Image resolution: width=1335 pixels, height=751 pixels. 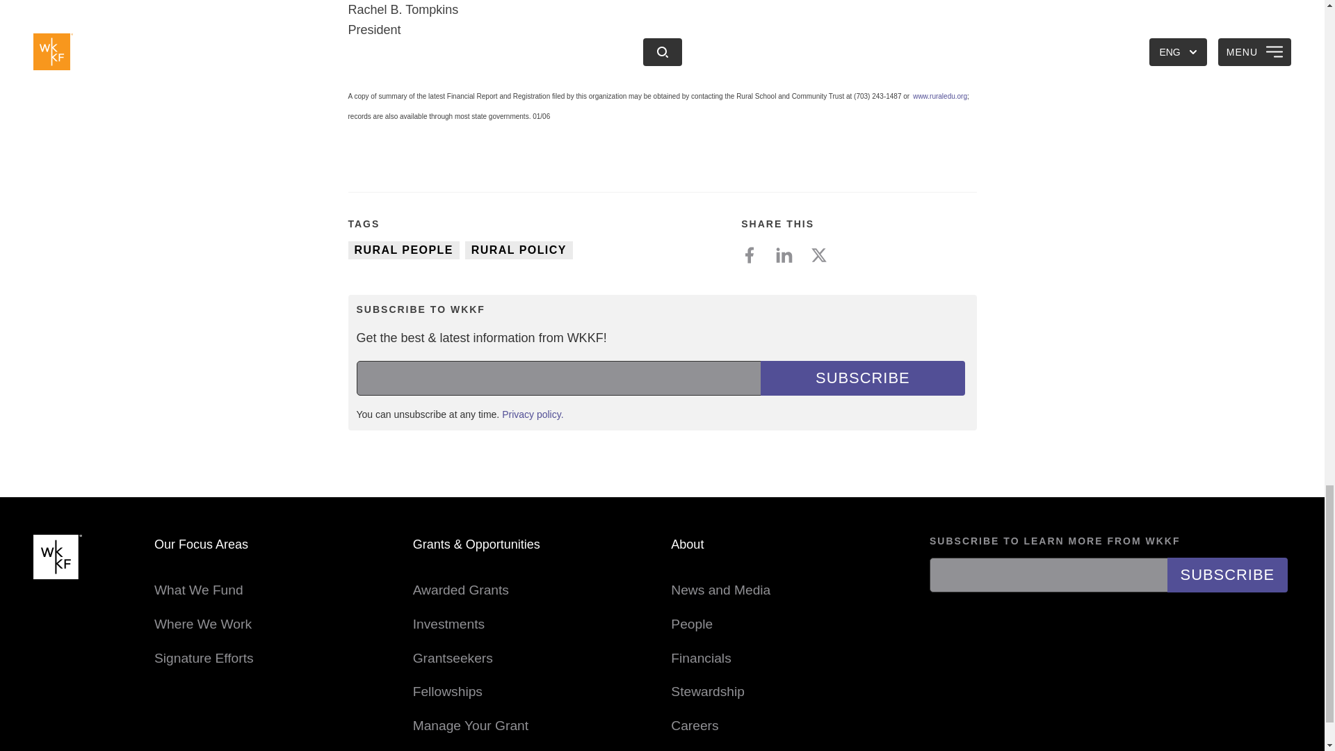 I want to click on Subscribe, so click(x=1227, y=575).